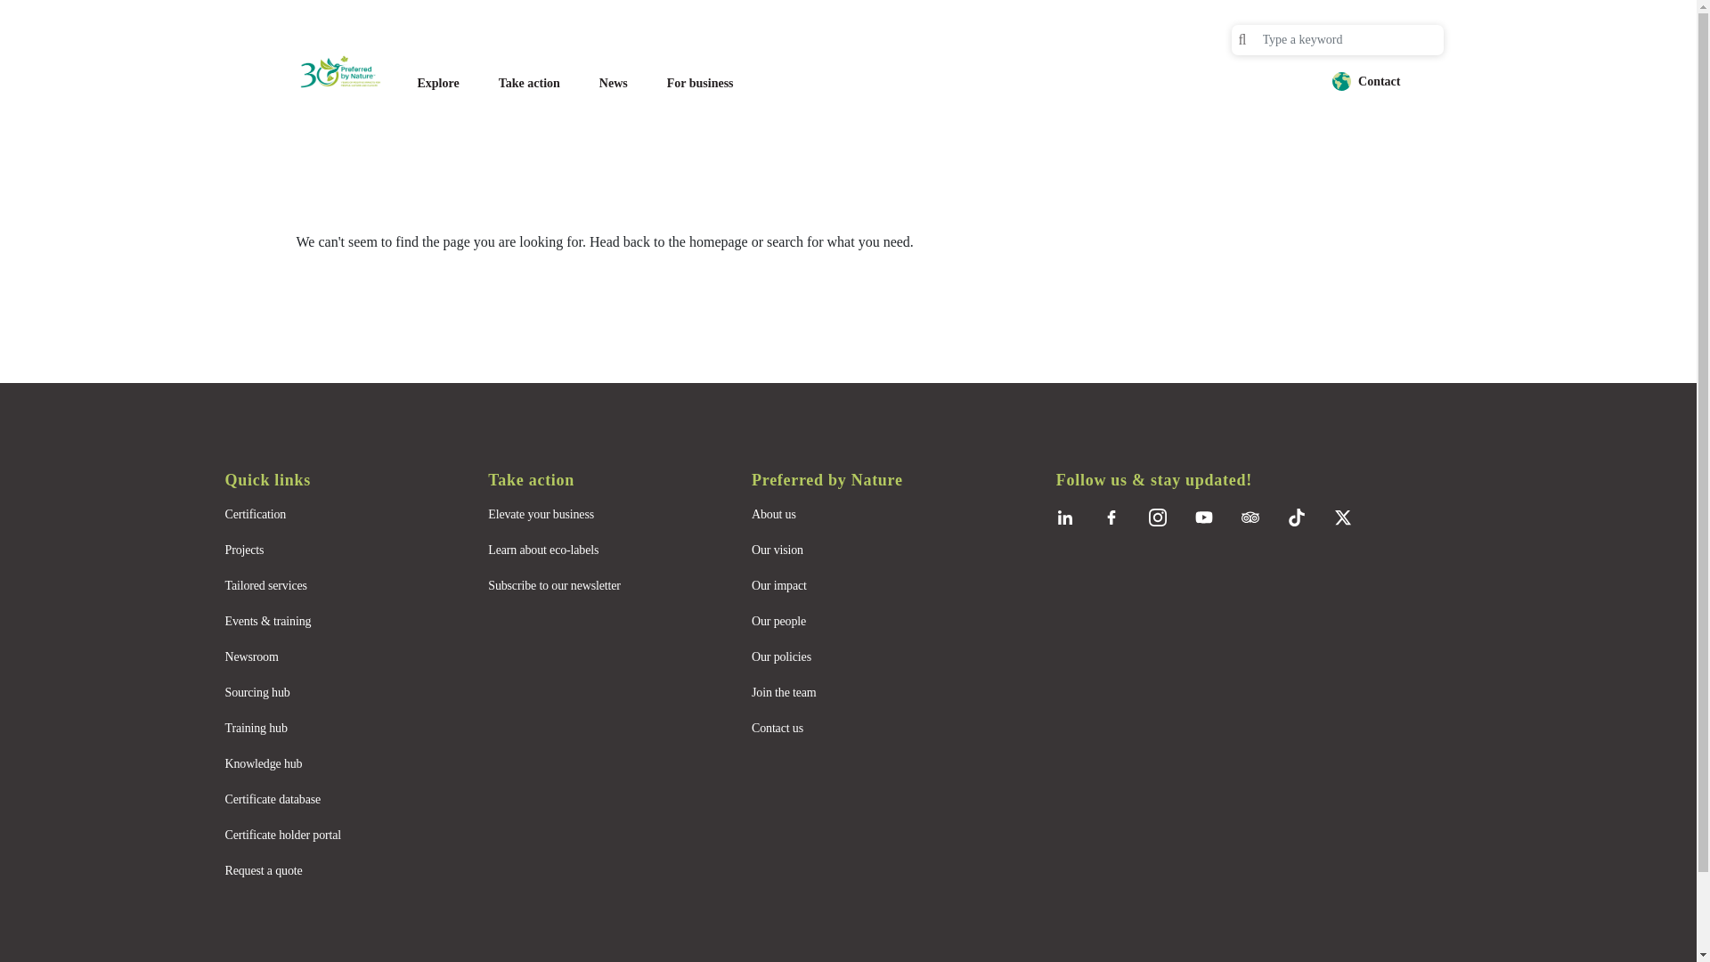  What do you see at coordinates (349, 71) in the screenshot?
I see `Home` at bounding box center [349, 71].